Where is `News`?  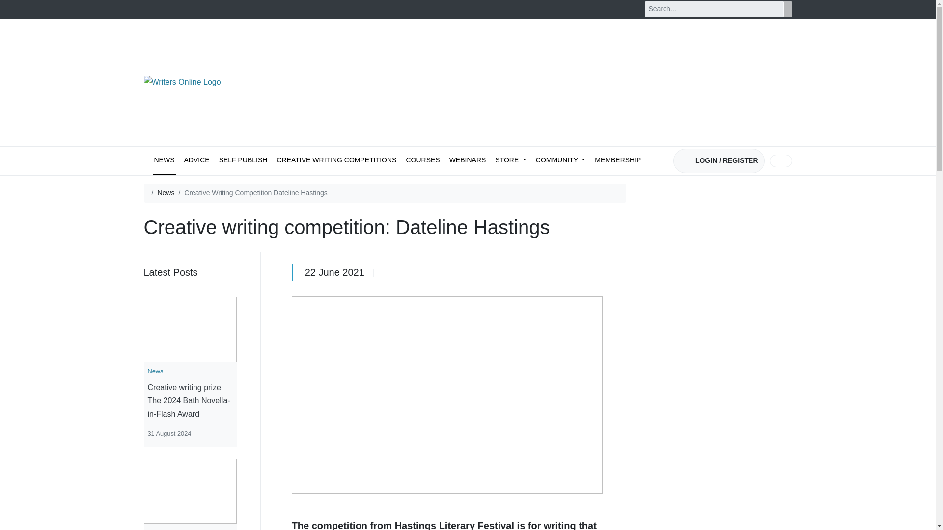 News is located at coordinates (166, 193).